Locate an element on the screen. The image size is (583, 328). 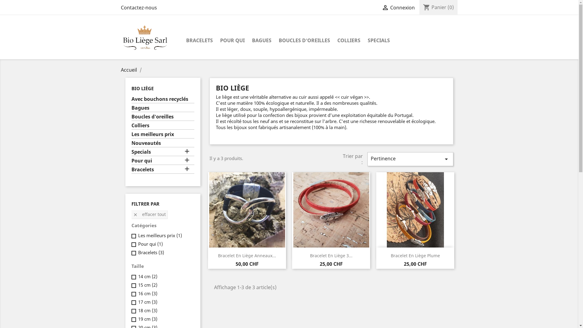
Bagues is located at coordinates (163, 108).